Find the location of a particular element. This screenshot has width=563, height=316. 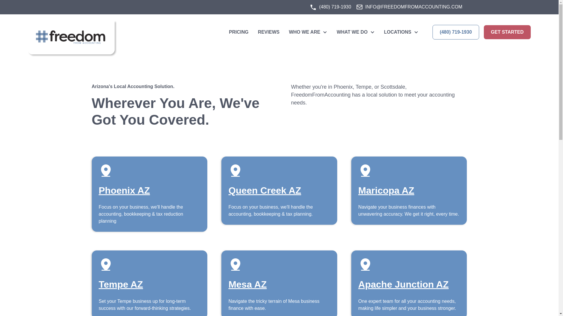

GET STARTED is located at coordinates (507, 32).